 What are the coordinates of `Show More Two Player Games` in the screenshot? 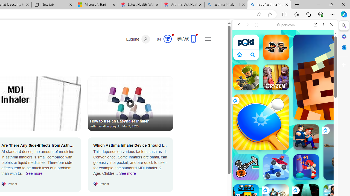 It's located at (318, 155).